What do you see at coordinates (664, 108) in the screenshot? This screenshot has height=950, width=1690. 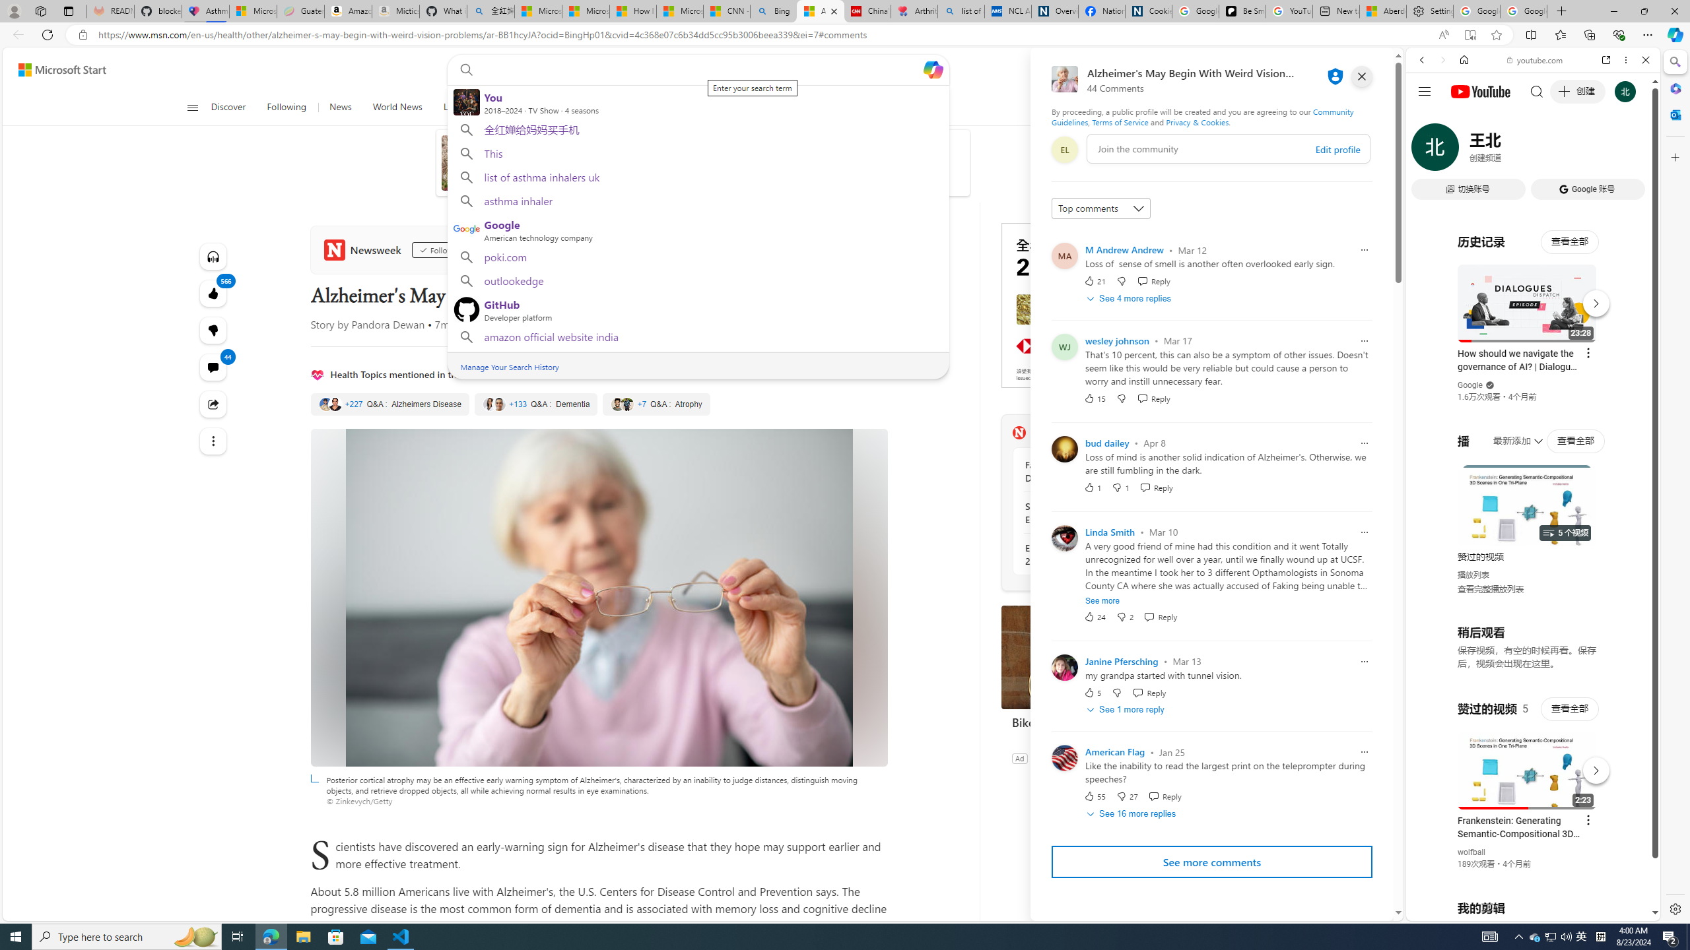 I see `Politics` at bounding box center [664, 108].